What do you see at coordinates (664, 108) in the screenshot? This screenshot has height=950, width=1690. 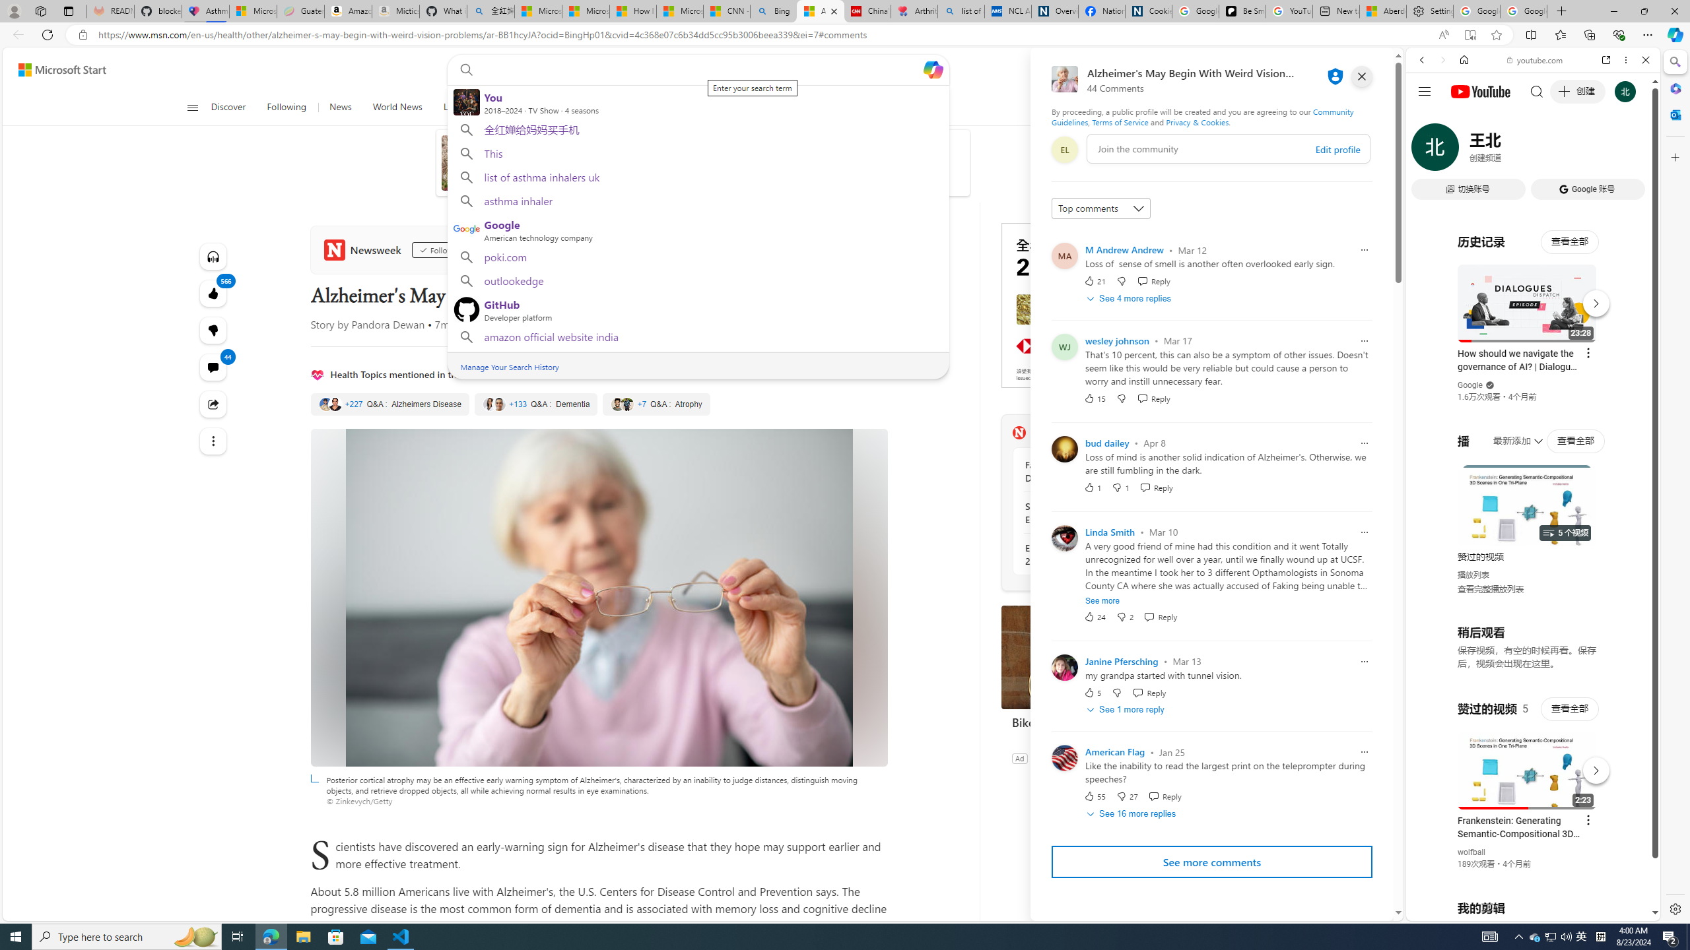 I see `Politics` at bounding box center [664, 108].